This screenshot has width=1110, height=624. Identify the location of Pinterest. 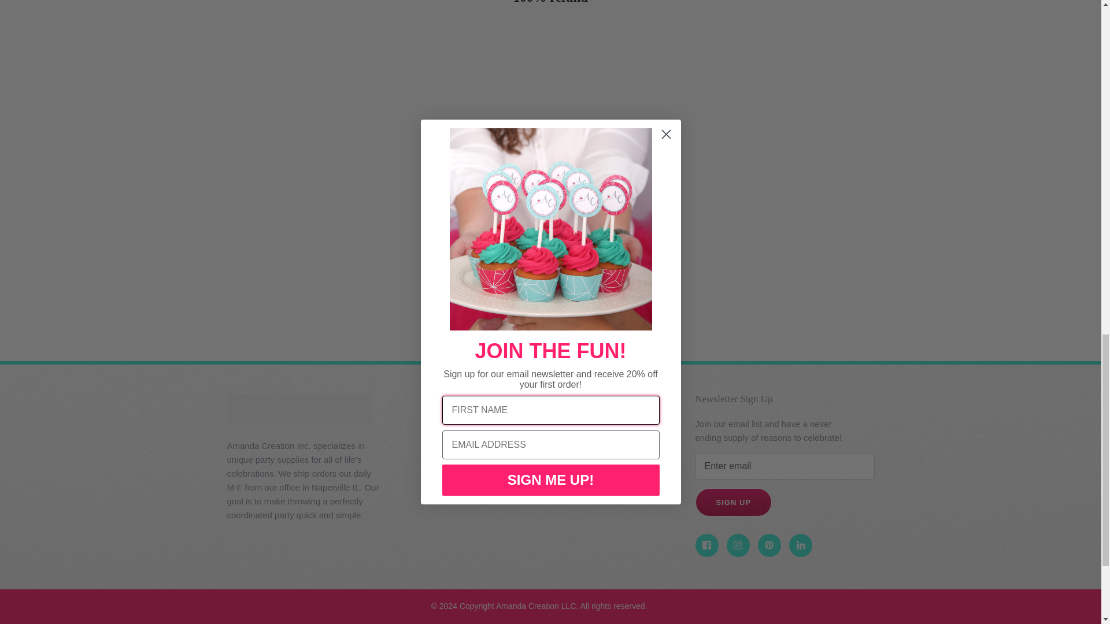
(769, 545).